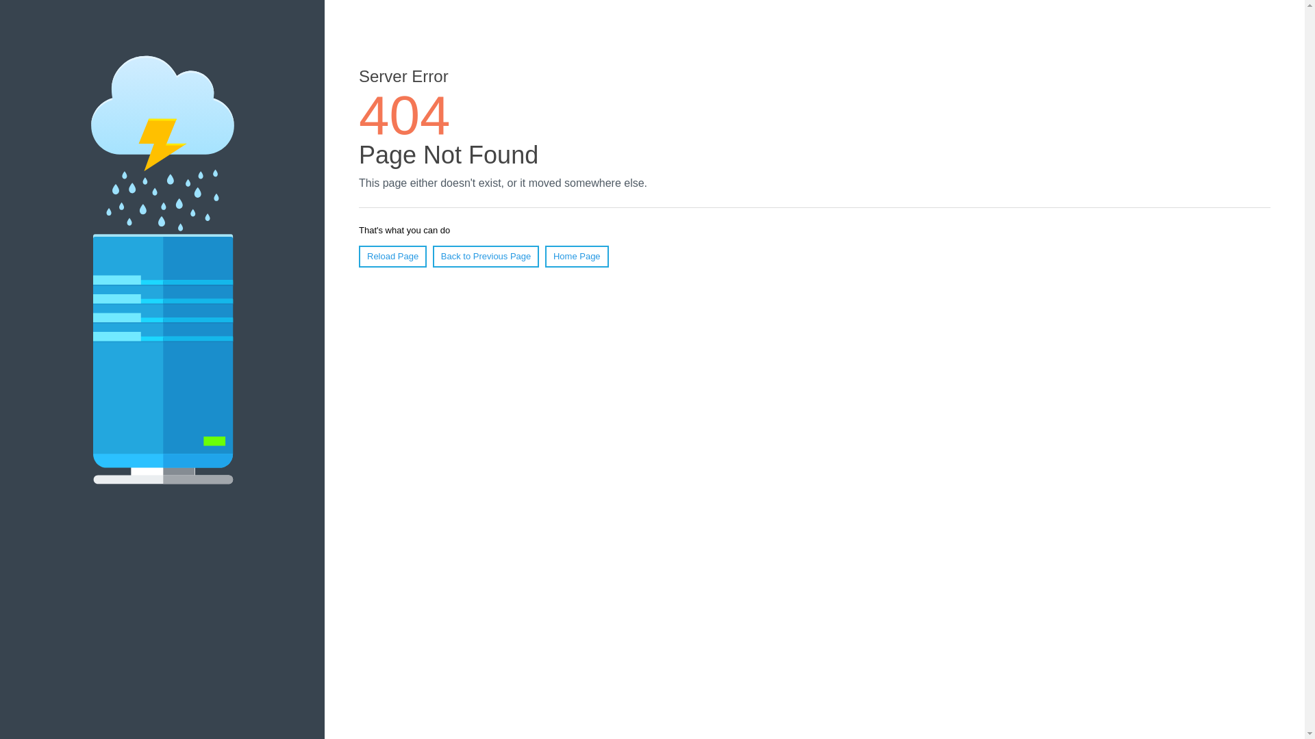  Describe the element at coordinates (486, 257) in the screenshot. I see `Back to Previous Page` at that location.